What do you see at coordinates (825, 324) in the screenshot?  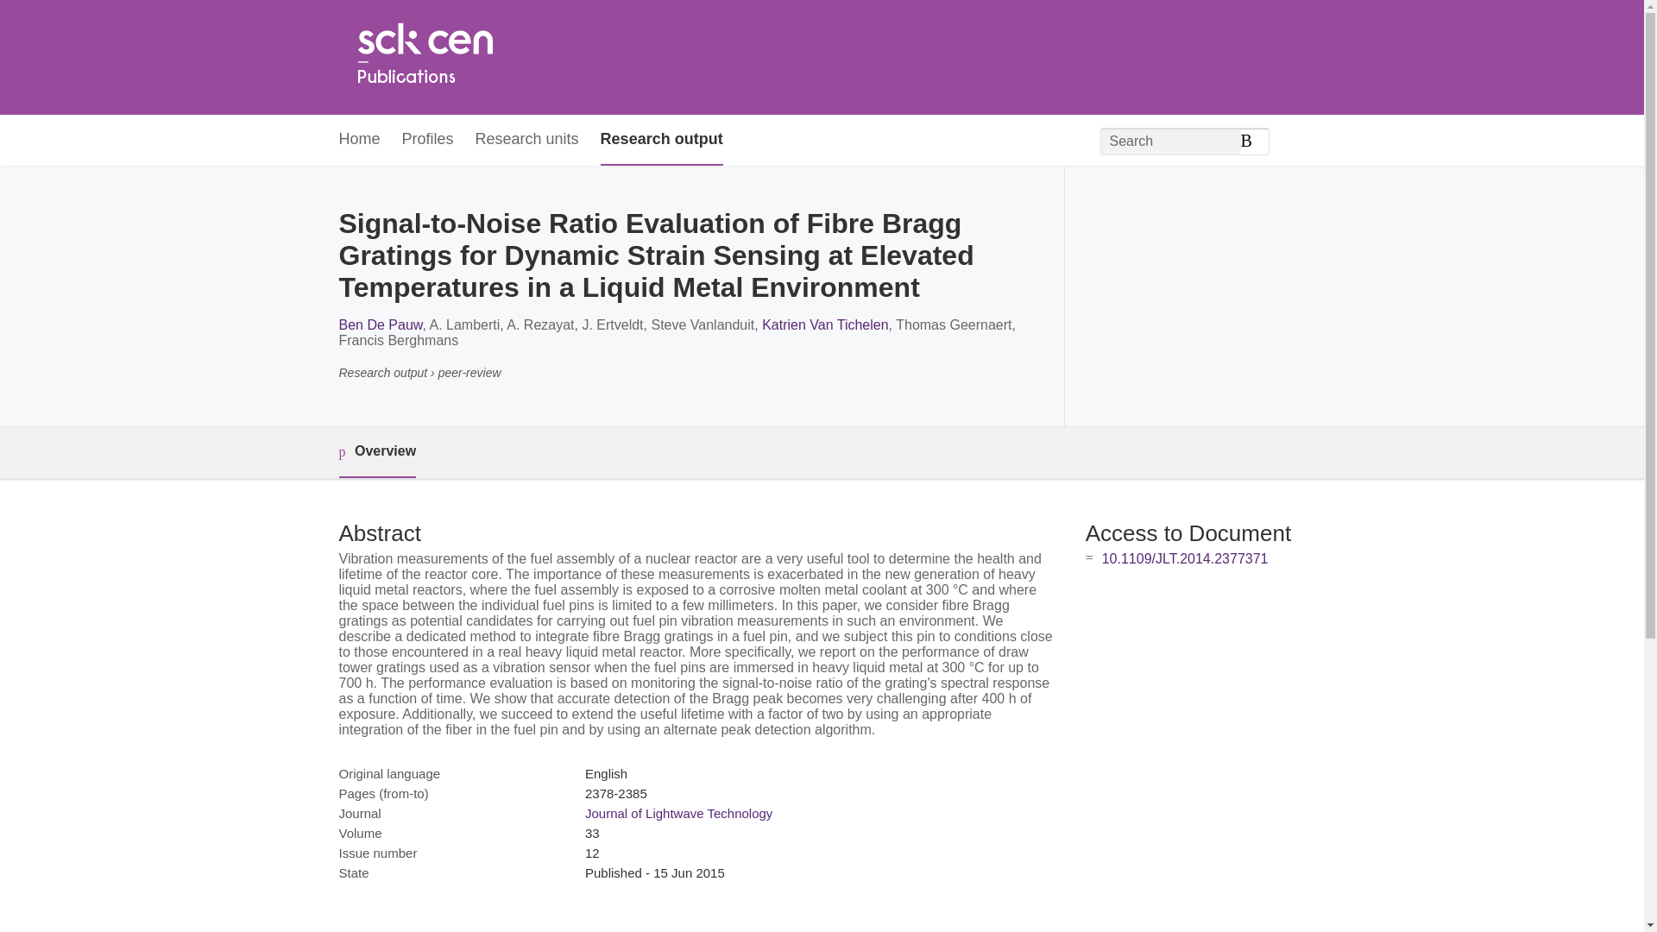 I see `Katrien Van Tichelen` at bounding box center [825, 324].